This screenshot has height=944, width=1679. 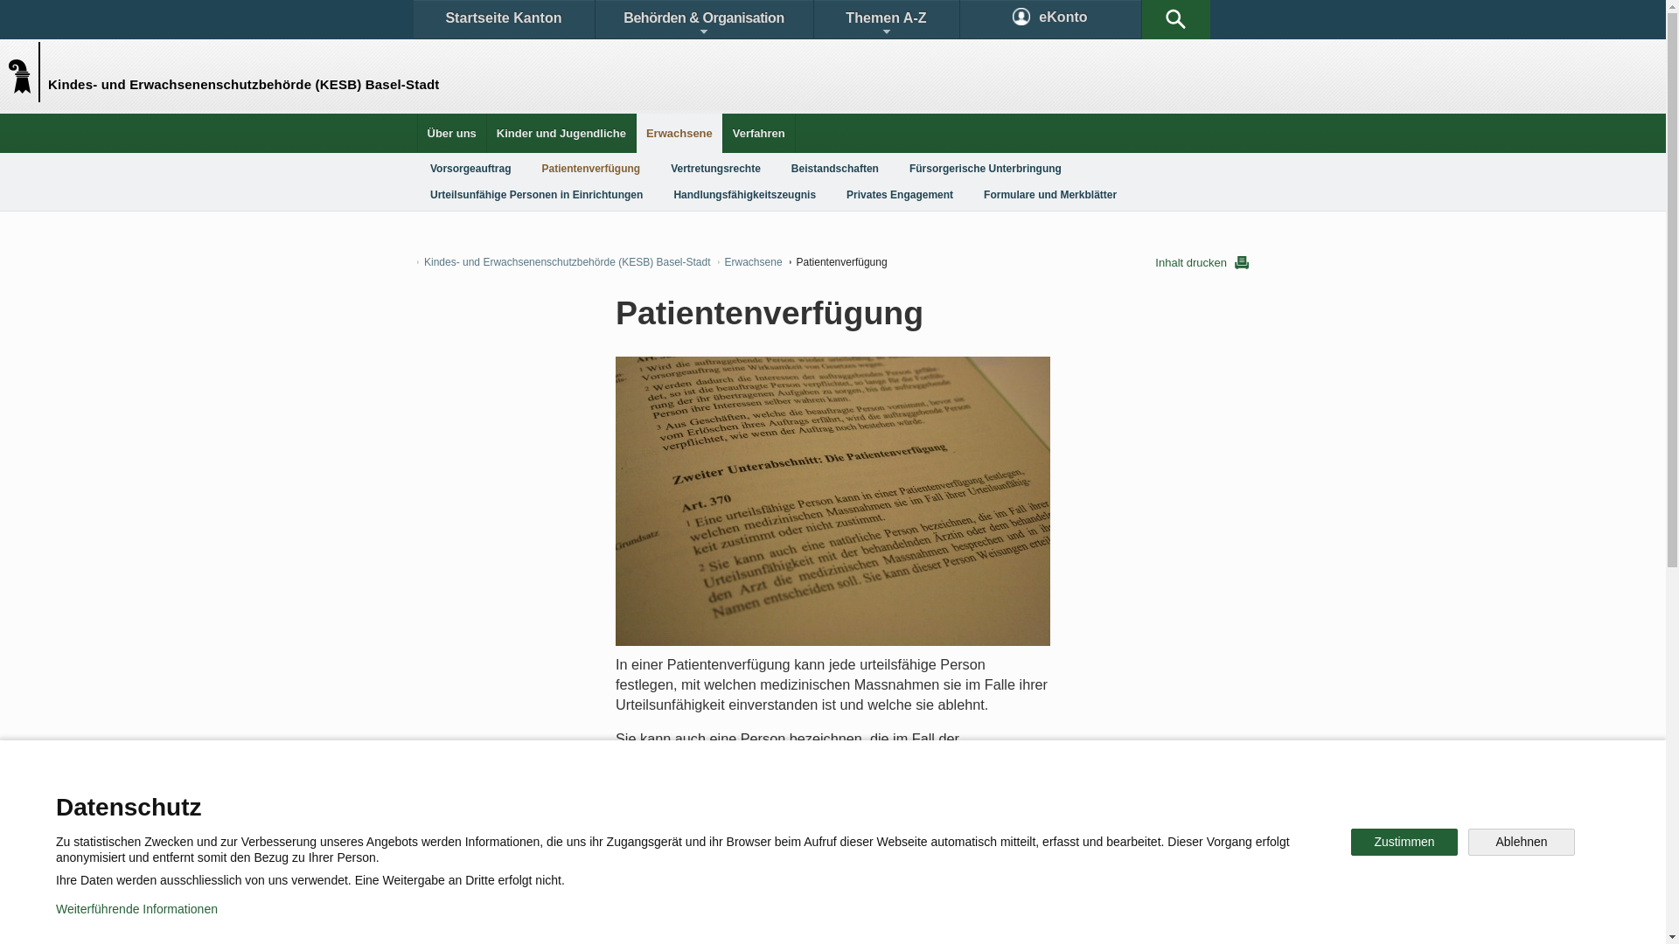 What do you see at coordinates (679, 133) in the screenshot?
I see `Erwachsene` at bounding box center [679, 133].